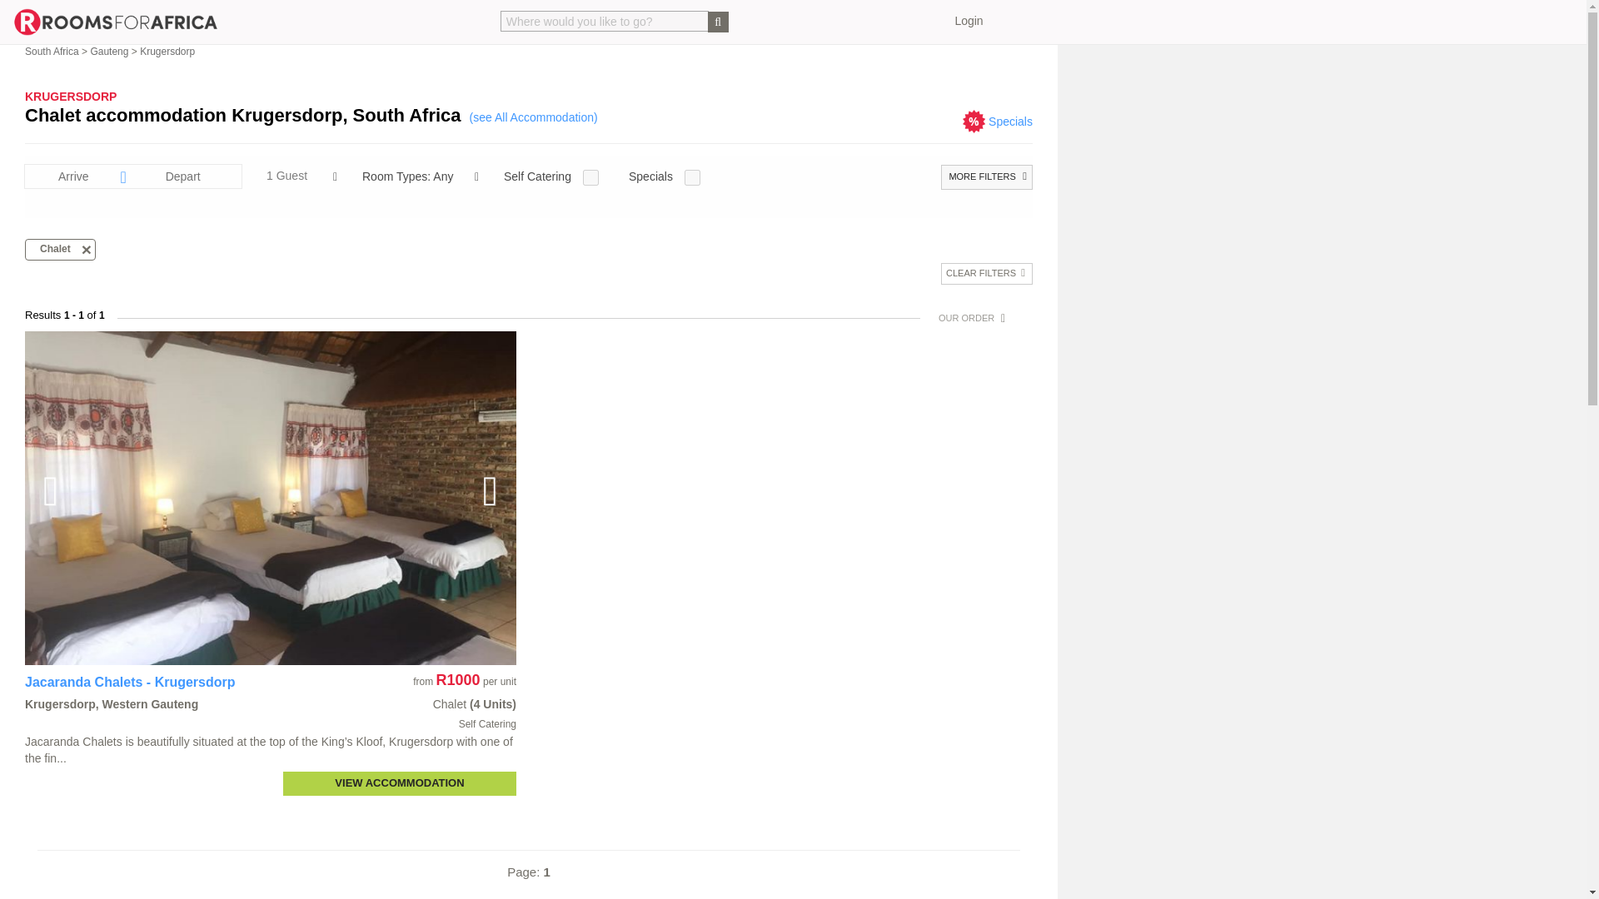 The height and width of the screenshot is (899, 1599). Describe the element at coordinates (590, 177) in the screenshot. I see `on` at that location.